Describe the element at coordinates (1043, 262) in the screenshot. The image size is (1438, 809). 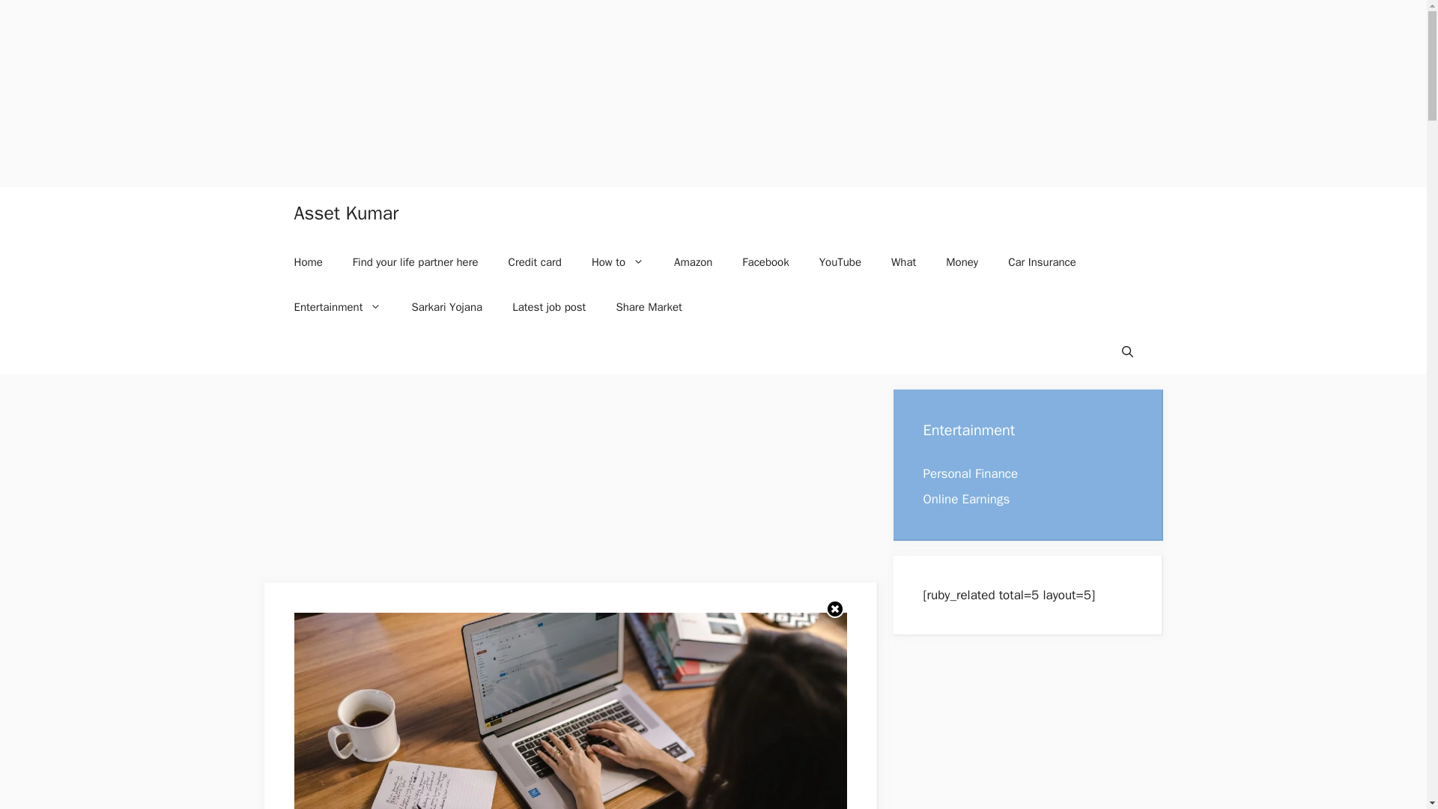
I see `Car Insurance` at that location.